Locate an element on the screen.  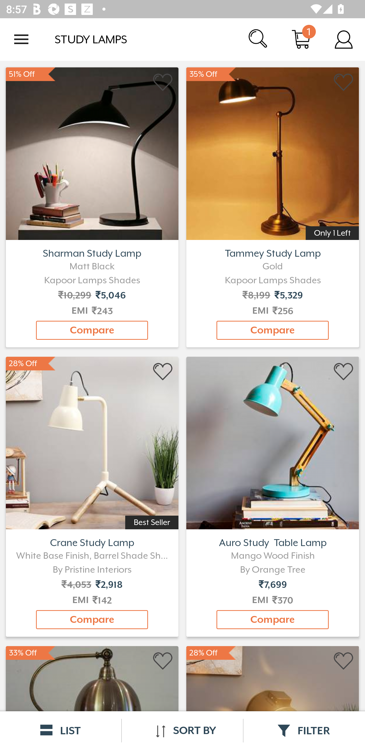
 is located at coordinates (344, 661).